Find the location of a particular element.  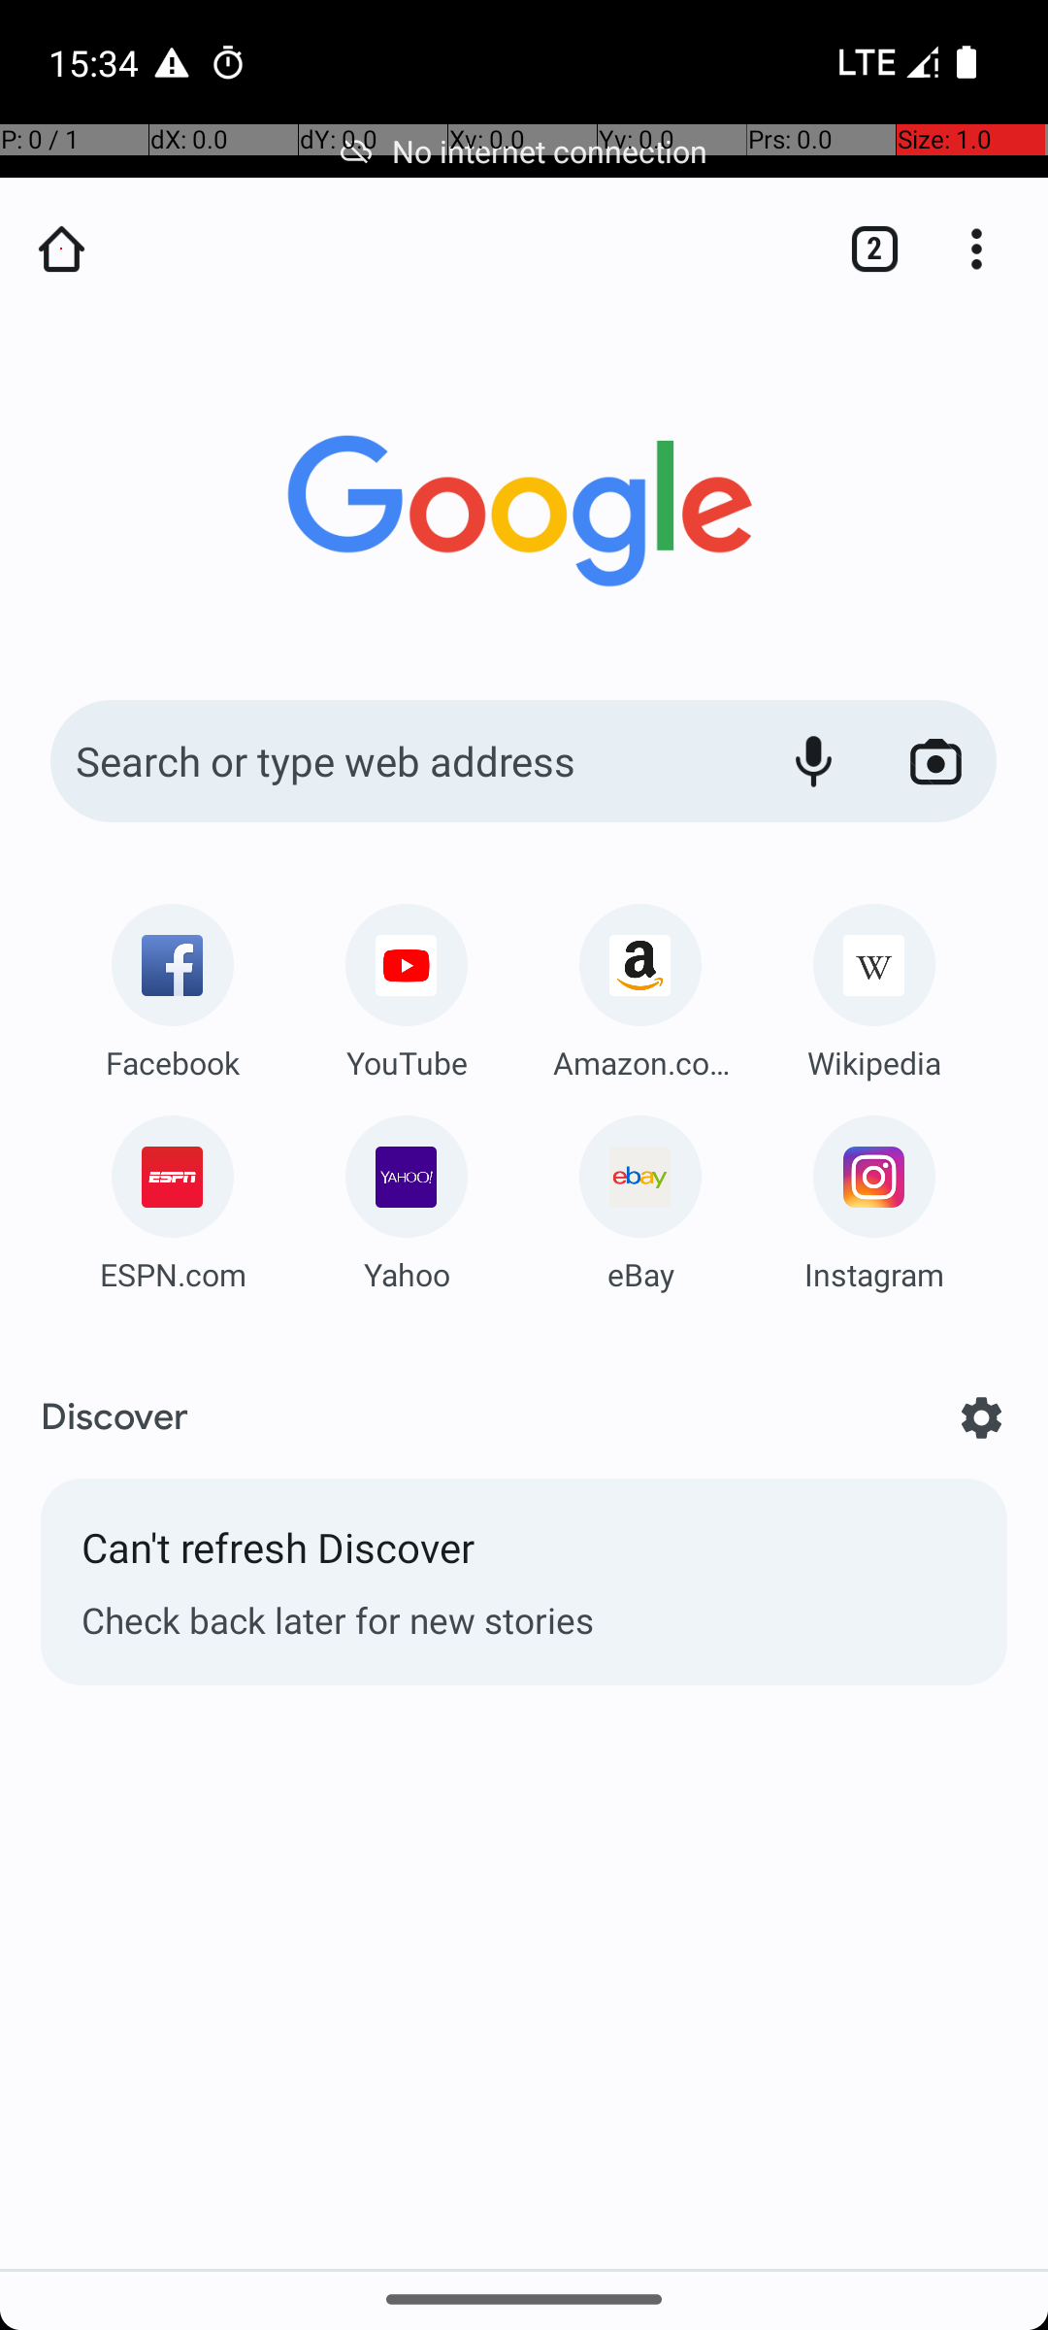

Amazon.com is located at coordinates (640, 1062).